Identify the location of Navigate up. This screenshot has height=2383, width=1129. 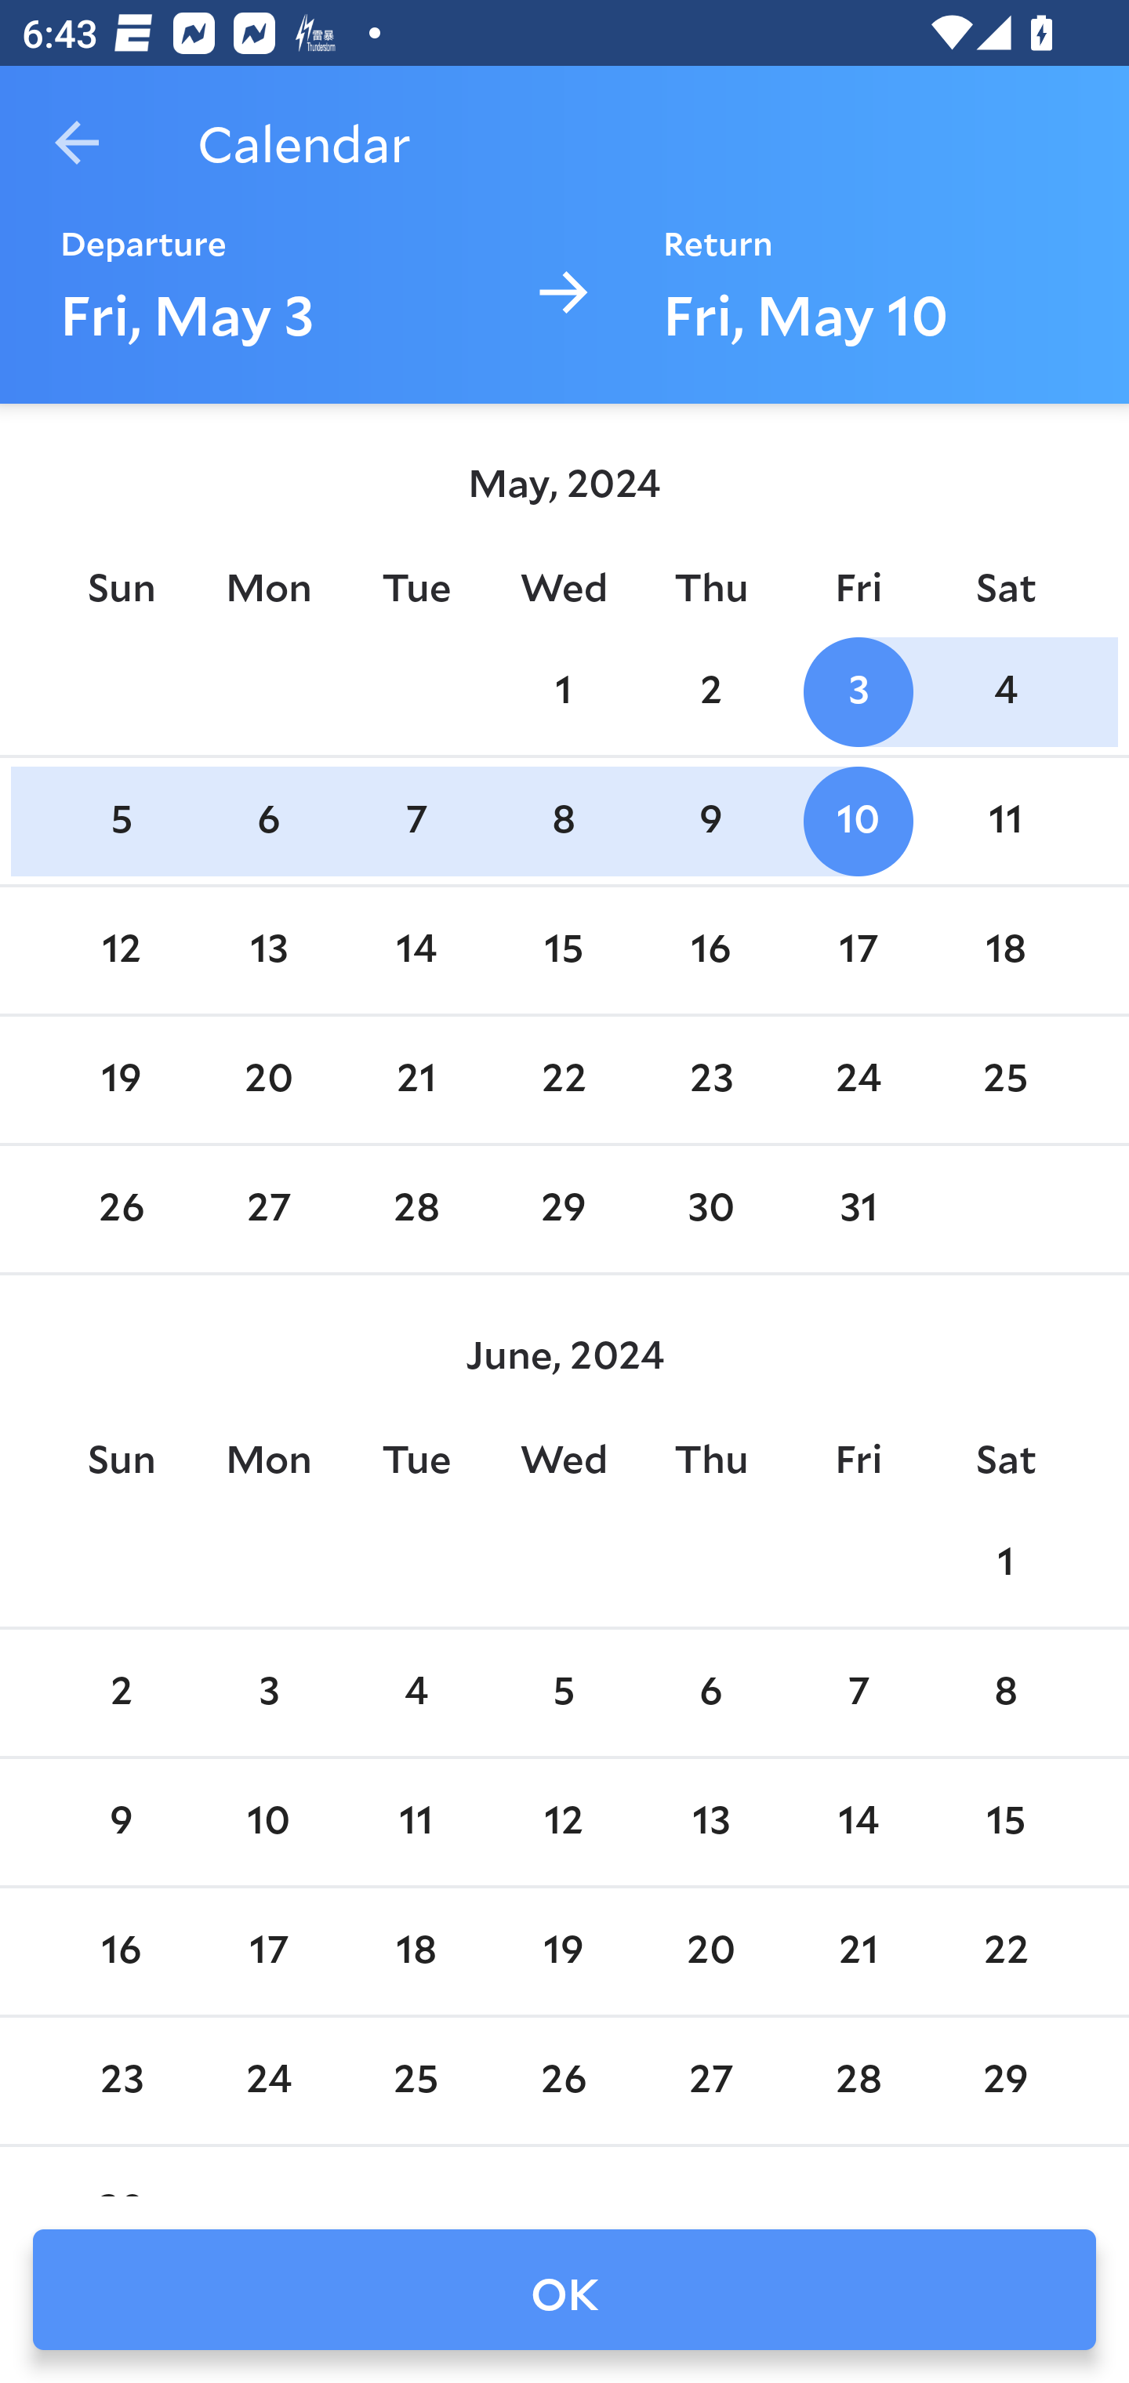
(77, 143).